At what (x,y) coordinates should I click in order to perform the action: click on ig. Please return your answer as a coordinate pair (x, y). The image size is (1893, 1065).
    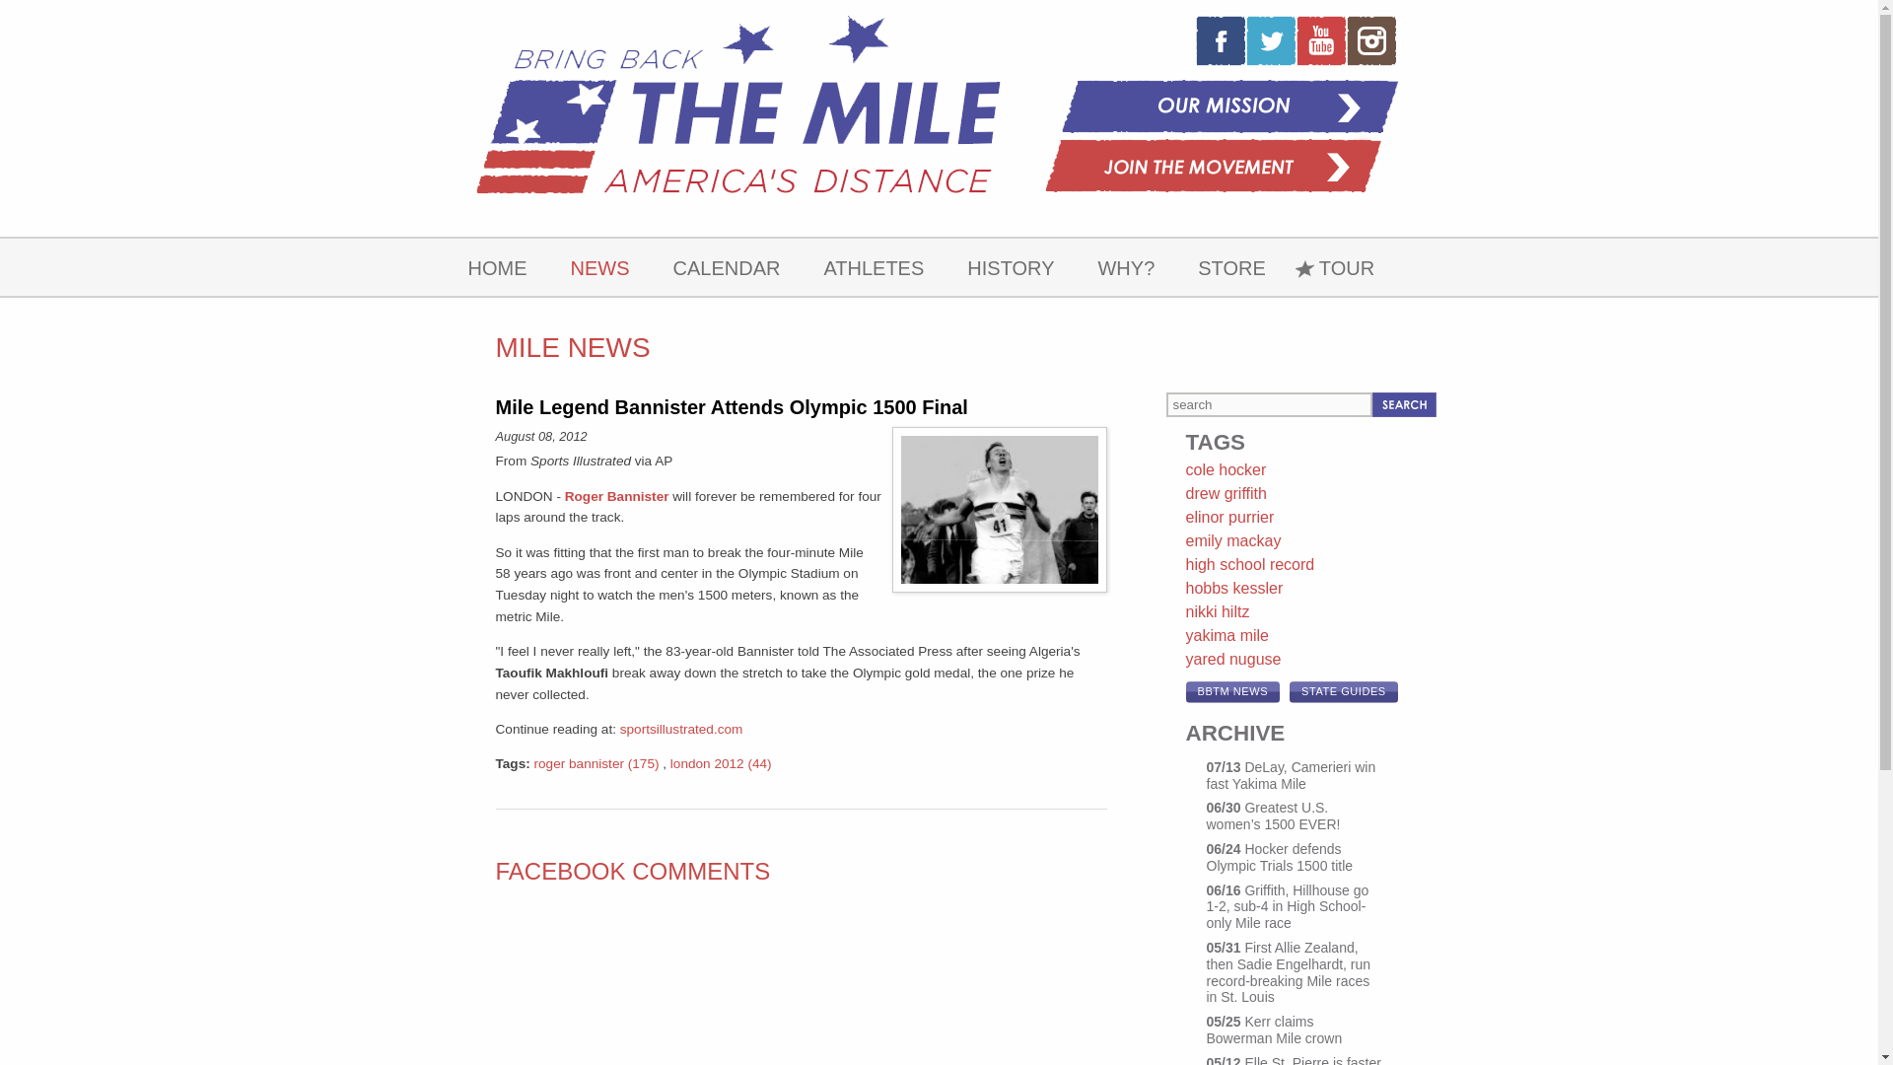
    Looking at the image, I should click on (1370, 39).